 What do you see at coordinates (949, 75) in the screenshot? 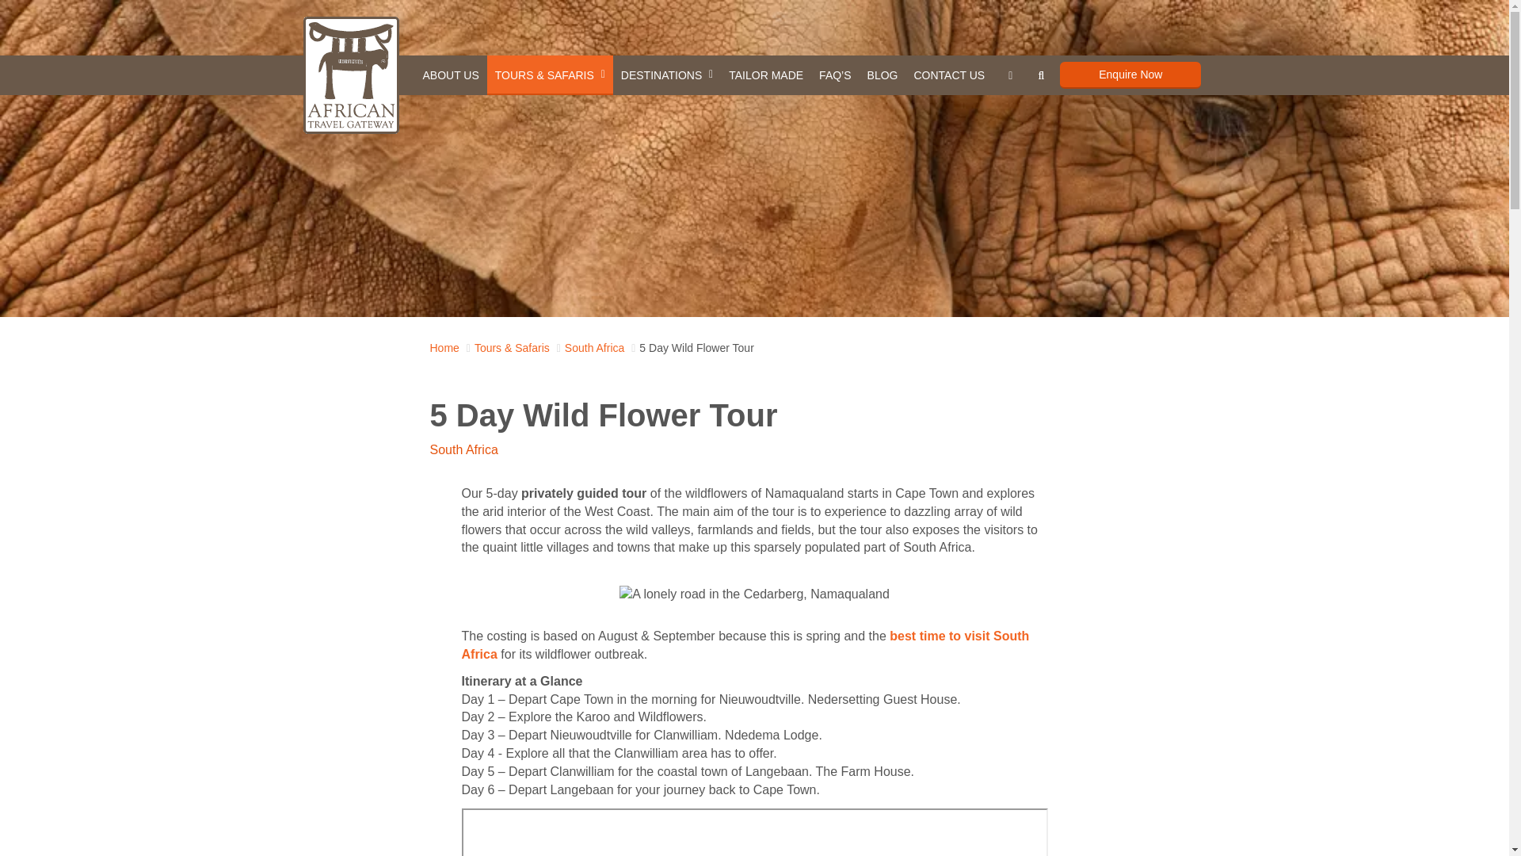
I see `CONTACT US` at bounding box center [949, 75].